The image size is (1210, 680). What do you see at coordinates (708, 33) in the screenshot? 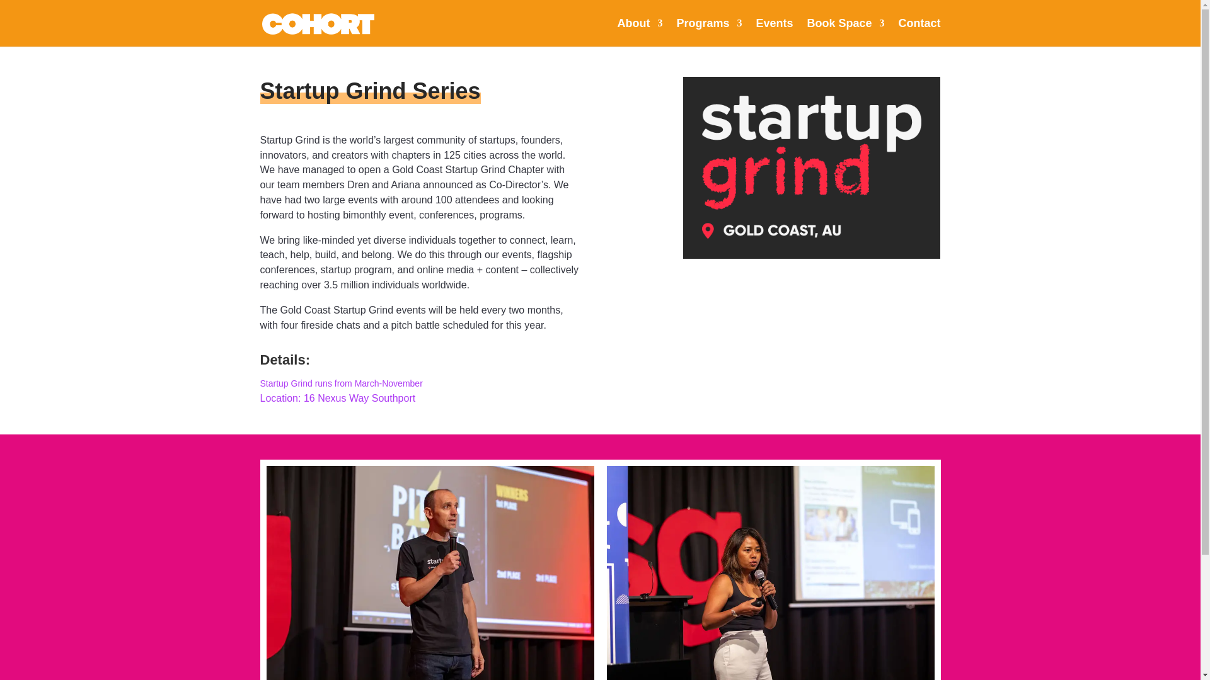
I see `Programs` at bounding box center [708, 33].